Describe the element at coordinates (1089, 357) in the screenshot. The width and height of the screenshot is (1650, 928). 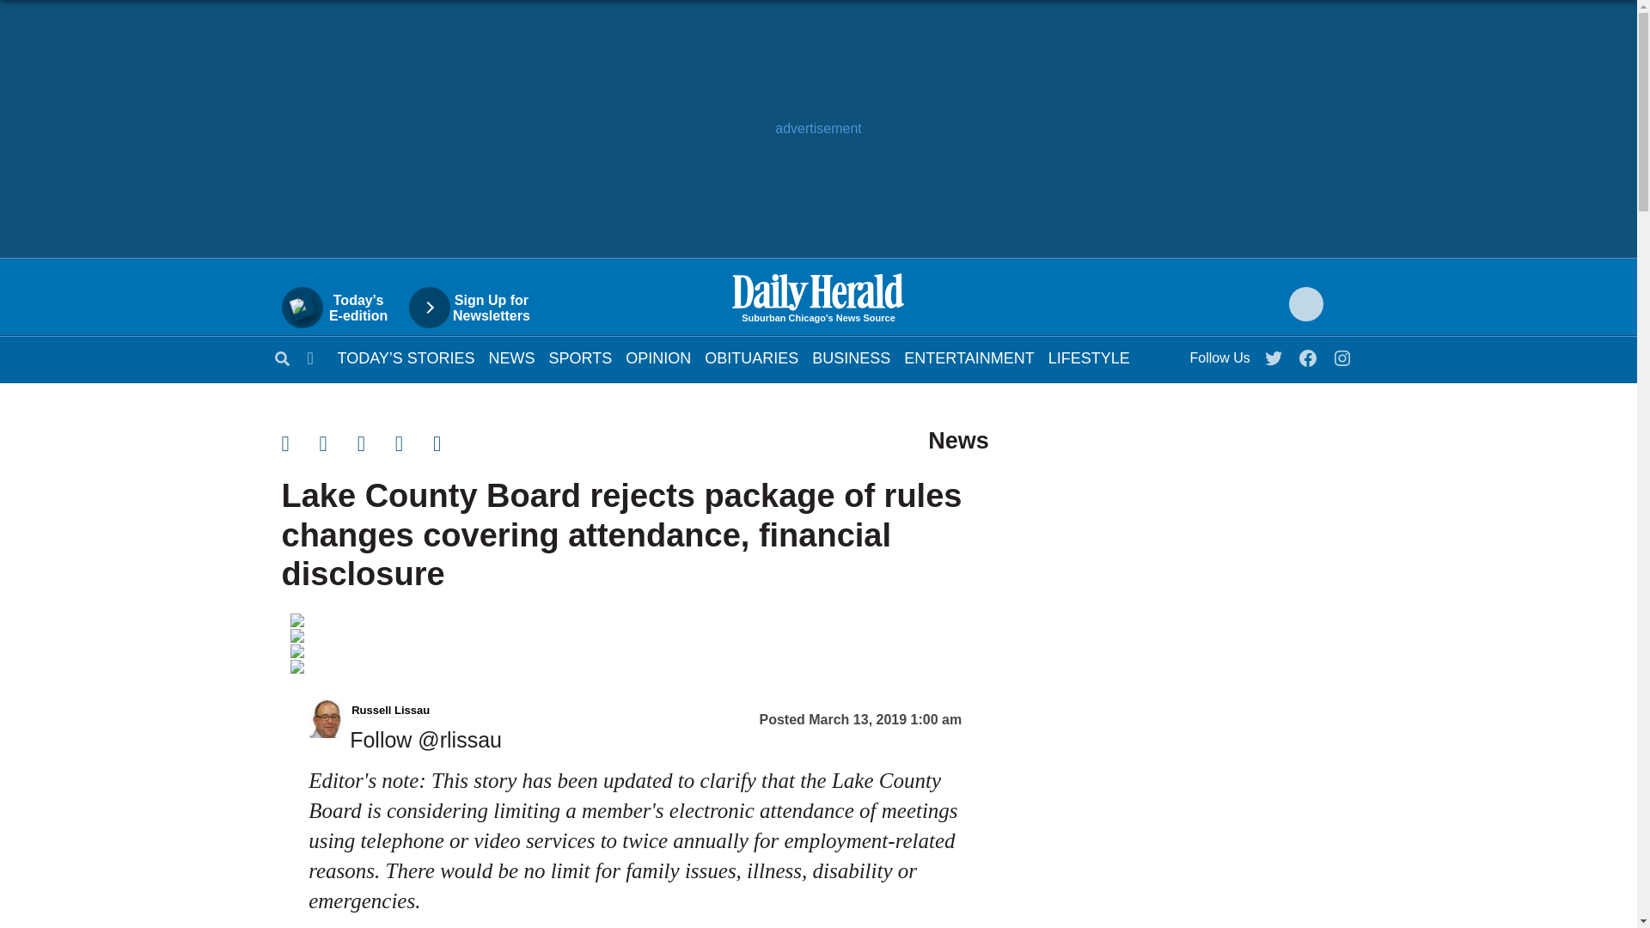
I see `LIFESTYLE` at that location.